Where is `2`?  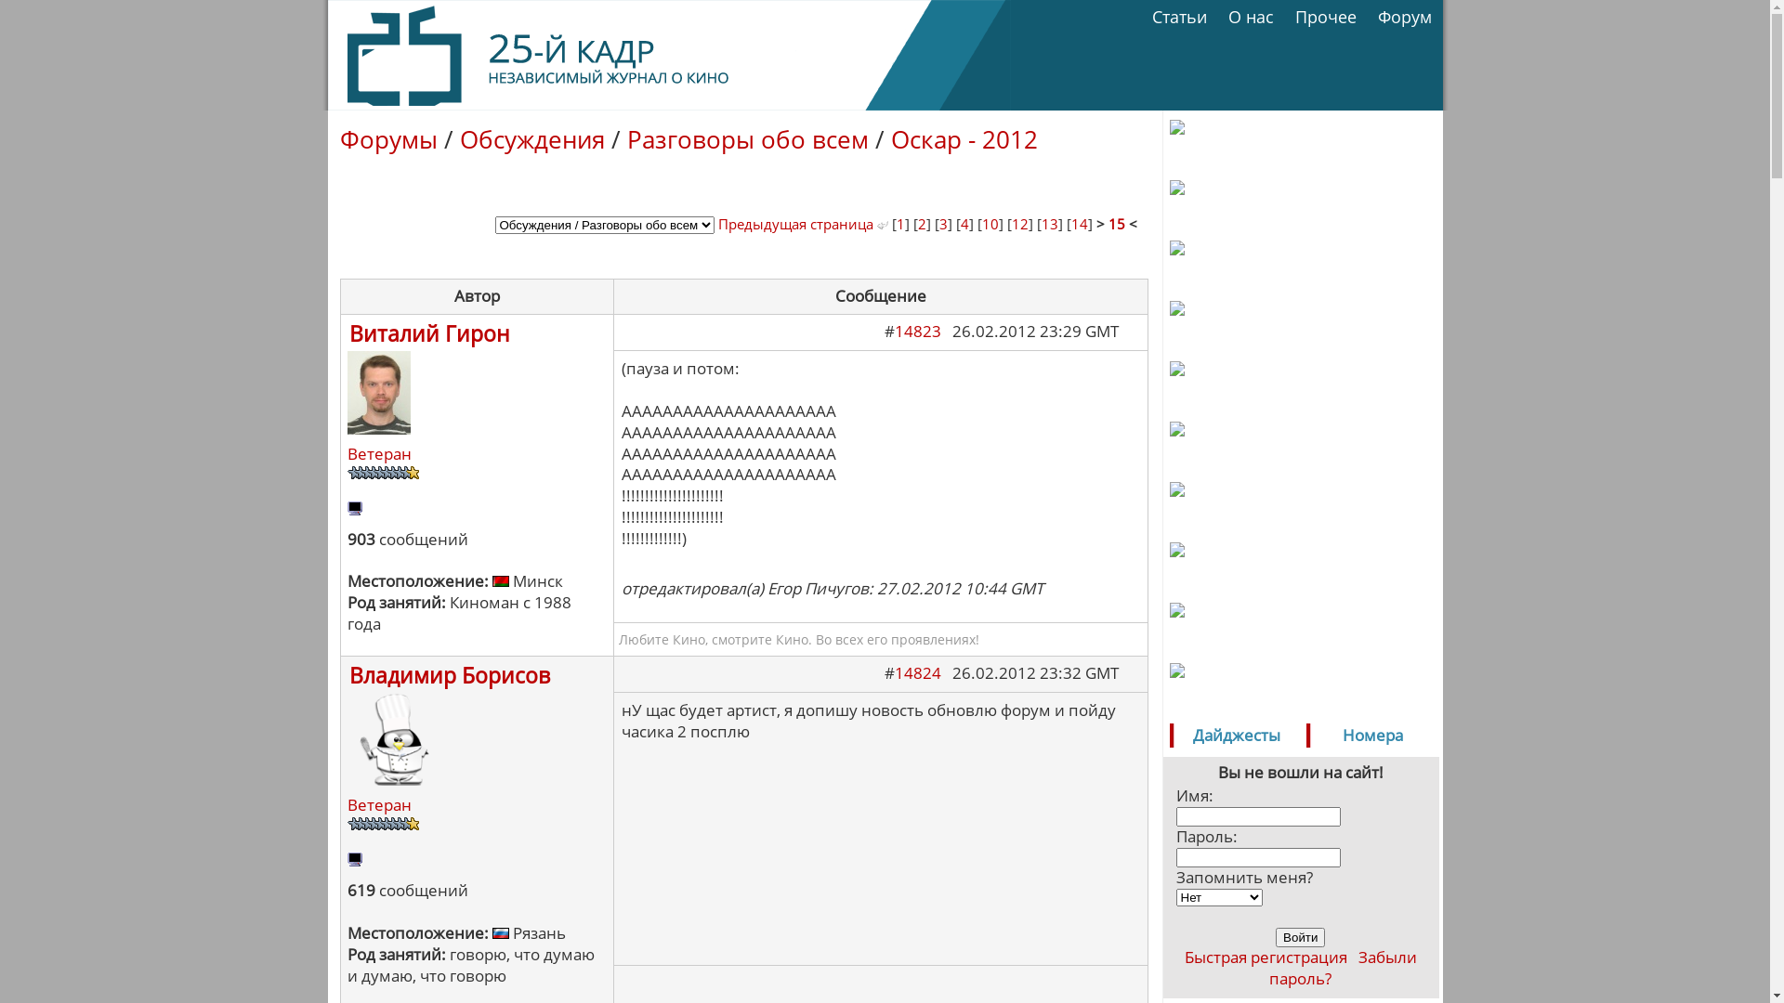
2 is located at coordinates (922, 224).